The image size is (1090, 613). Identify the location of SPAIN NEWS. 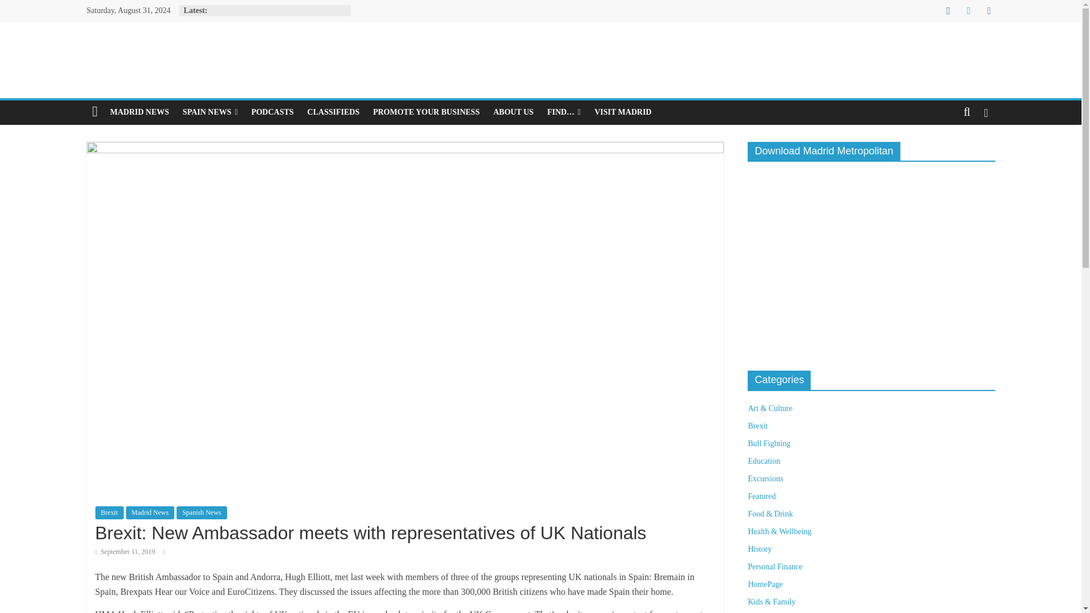
(210, 112).